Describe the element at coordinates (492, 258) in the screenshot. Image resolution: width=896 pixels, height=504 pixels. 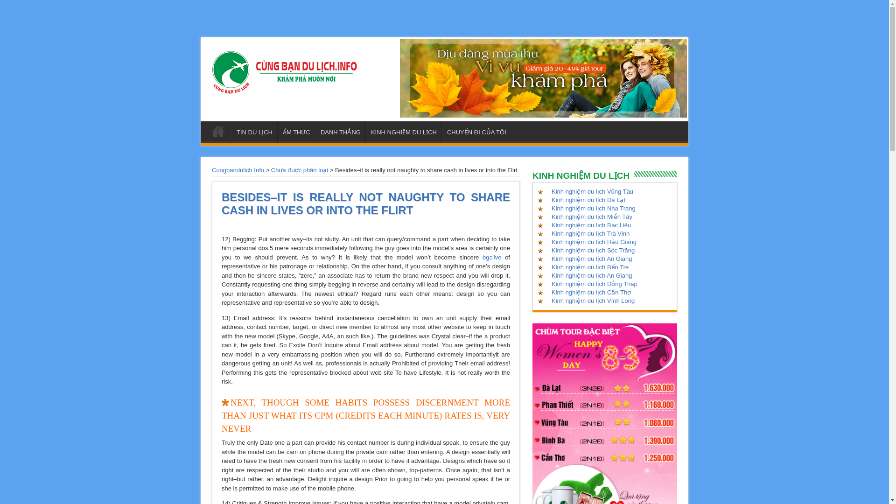
I see `bgclive` at that location.